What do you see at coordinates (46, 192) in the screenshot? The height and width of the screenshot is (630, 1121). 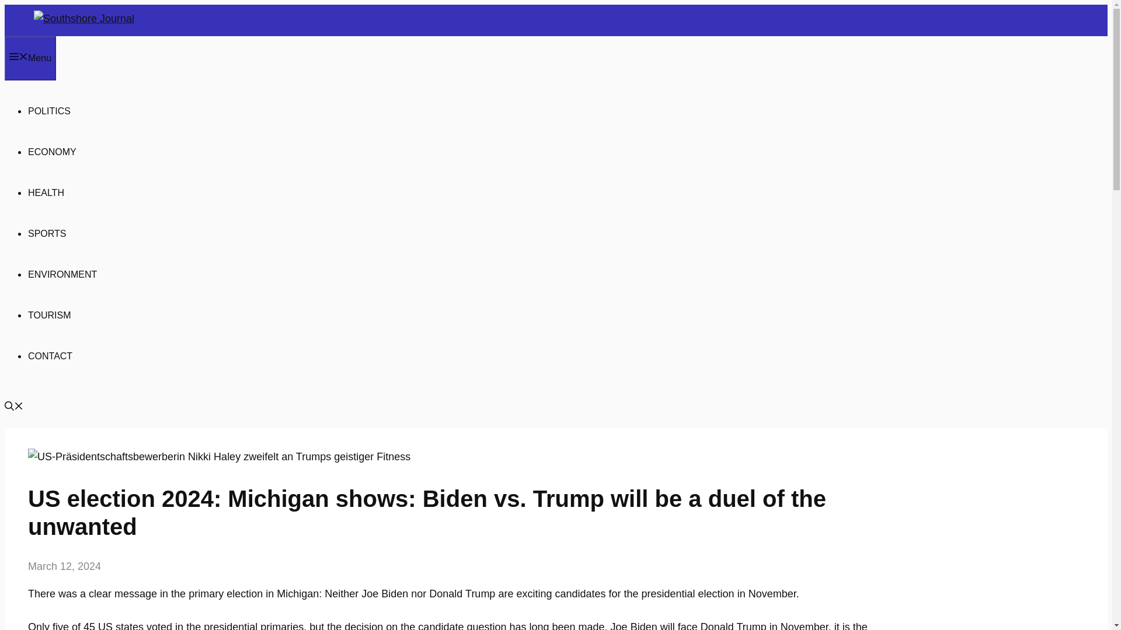 I see `HEALTH` at bounding box center [46, 192].